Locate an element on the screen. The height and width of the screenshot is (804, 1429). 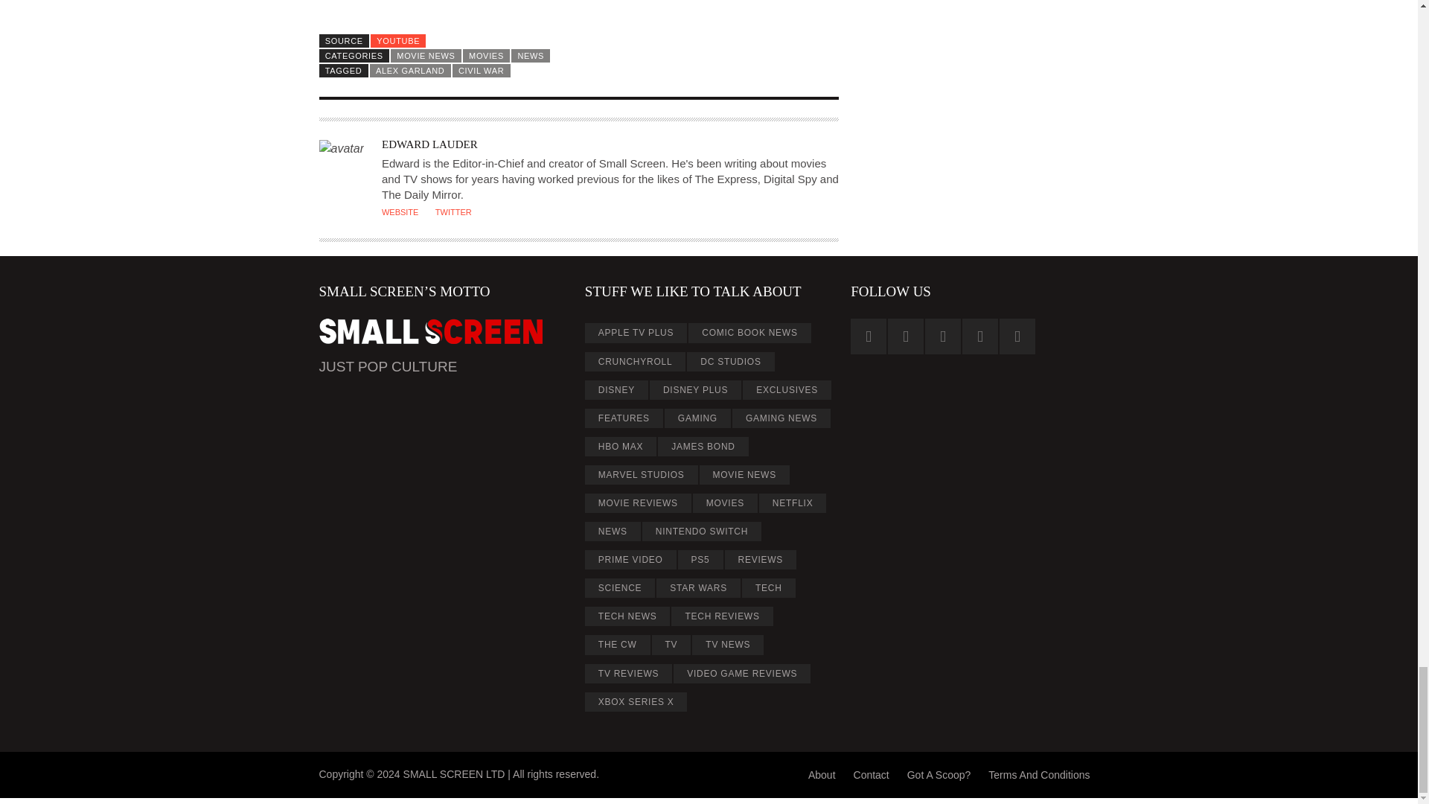
View all posts tagged Alex Garland is located at coordinates (411, 70).